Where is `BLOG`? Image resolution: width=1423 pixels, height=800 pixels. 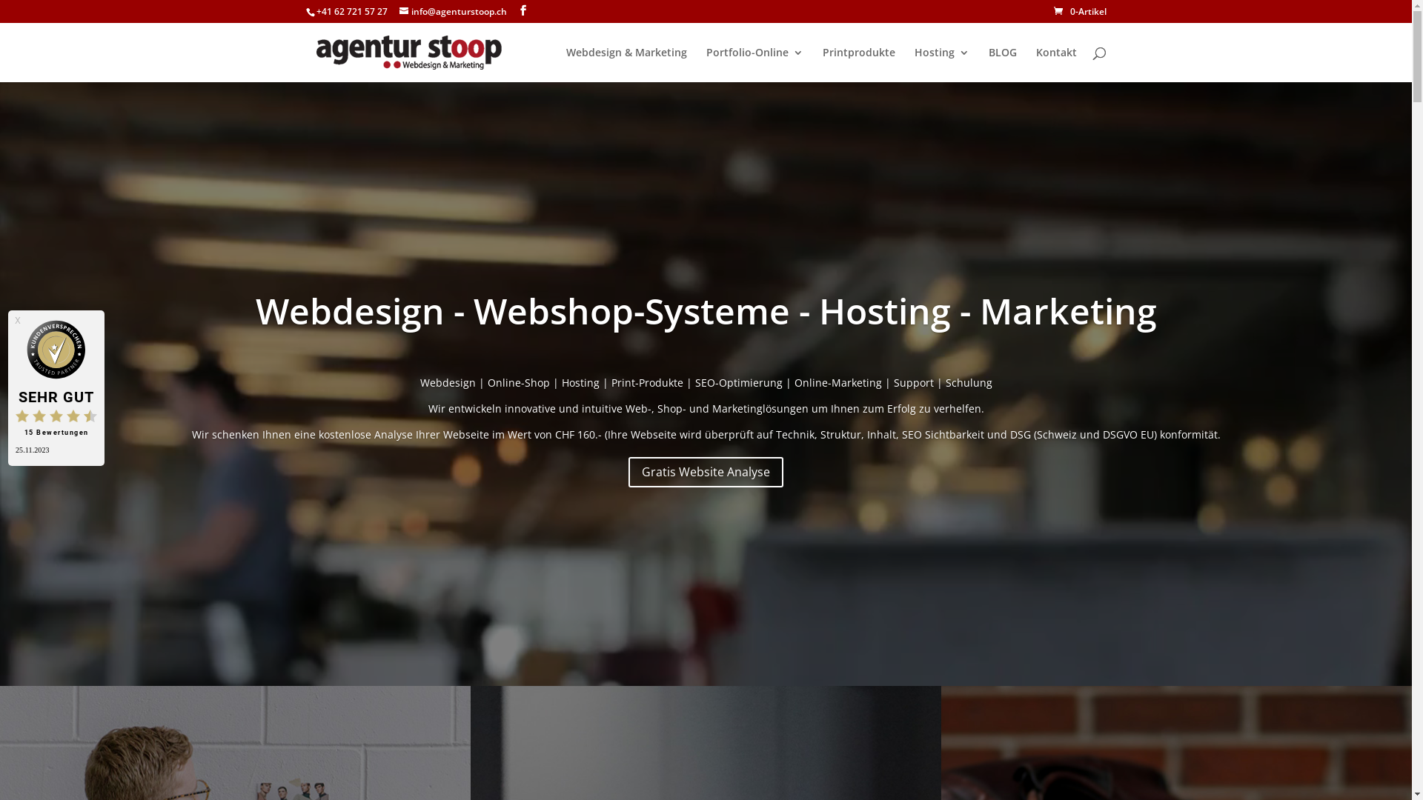
BLOG is located at coordinates (1003, 65).